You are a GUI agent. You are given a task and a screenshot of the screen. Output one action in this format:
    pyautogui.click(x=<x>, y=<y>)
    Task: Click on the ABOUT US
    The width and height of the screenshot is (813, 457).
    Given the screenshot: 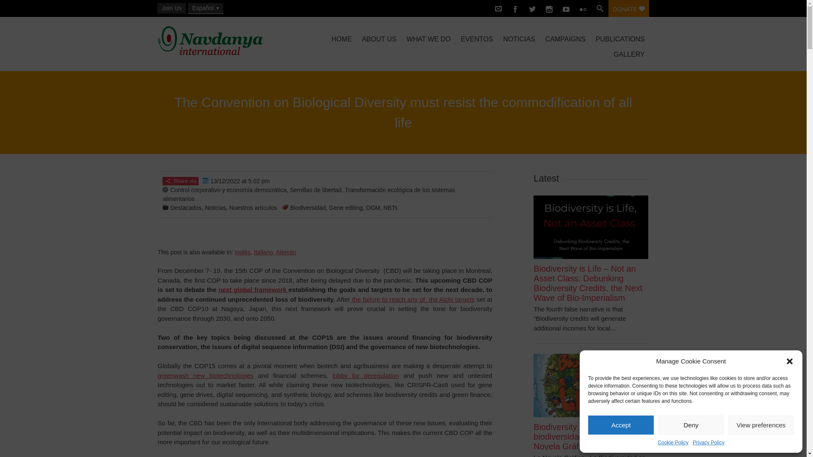 What is the action you would take?
    pyautogui.click(x=379, y=39)
    